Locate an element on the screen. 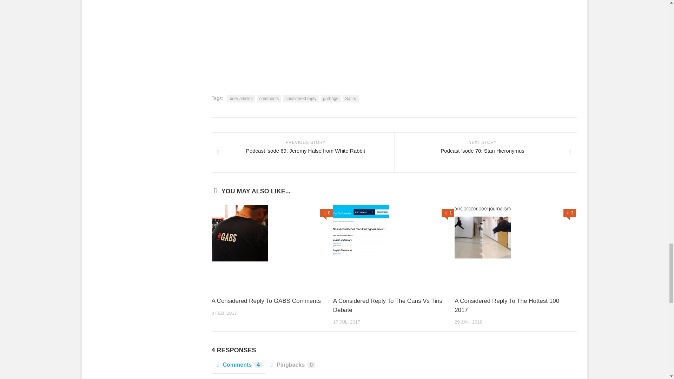  A Considered Reply To GABS Comments is located at coordinates (272, 233).